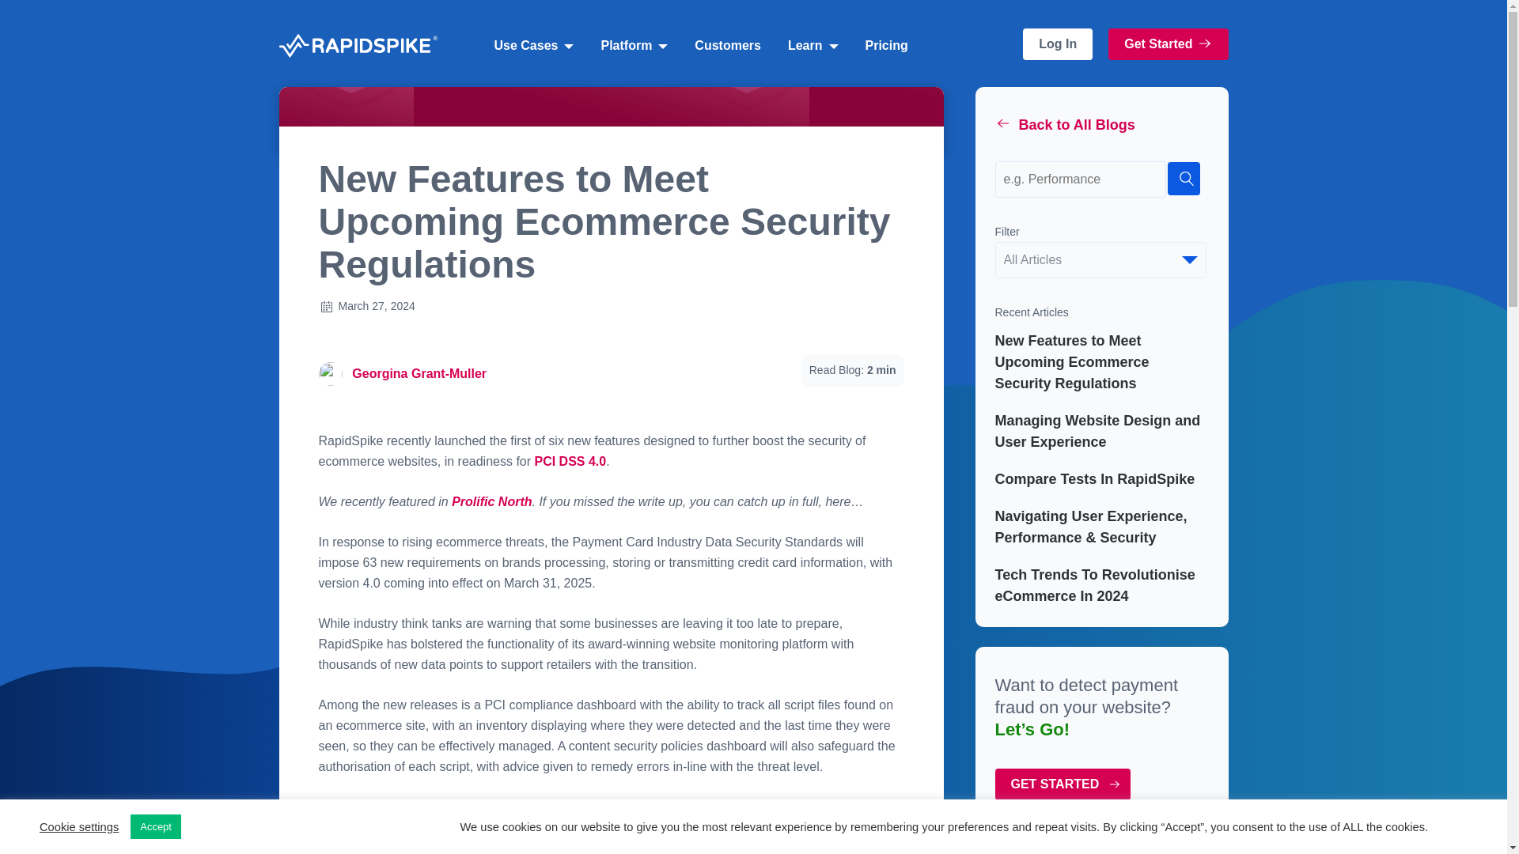  What do you see at coordinates (1443, 791) in the screenshot?
I see `Chatbot` at bounding box center [1443, 791].